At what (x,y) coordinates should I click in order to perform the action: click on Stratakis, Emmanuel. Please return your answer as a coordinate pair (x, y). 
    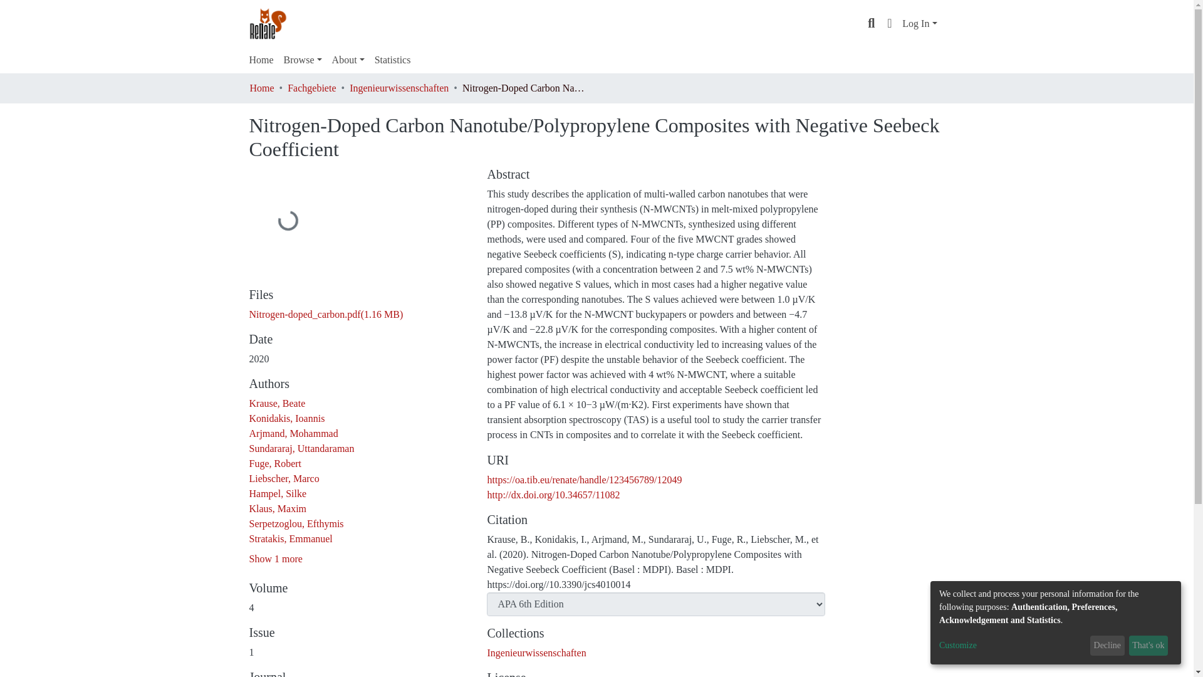
    Looking at the image, I should click on (291, 539).